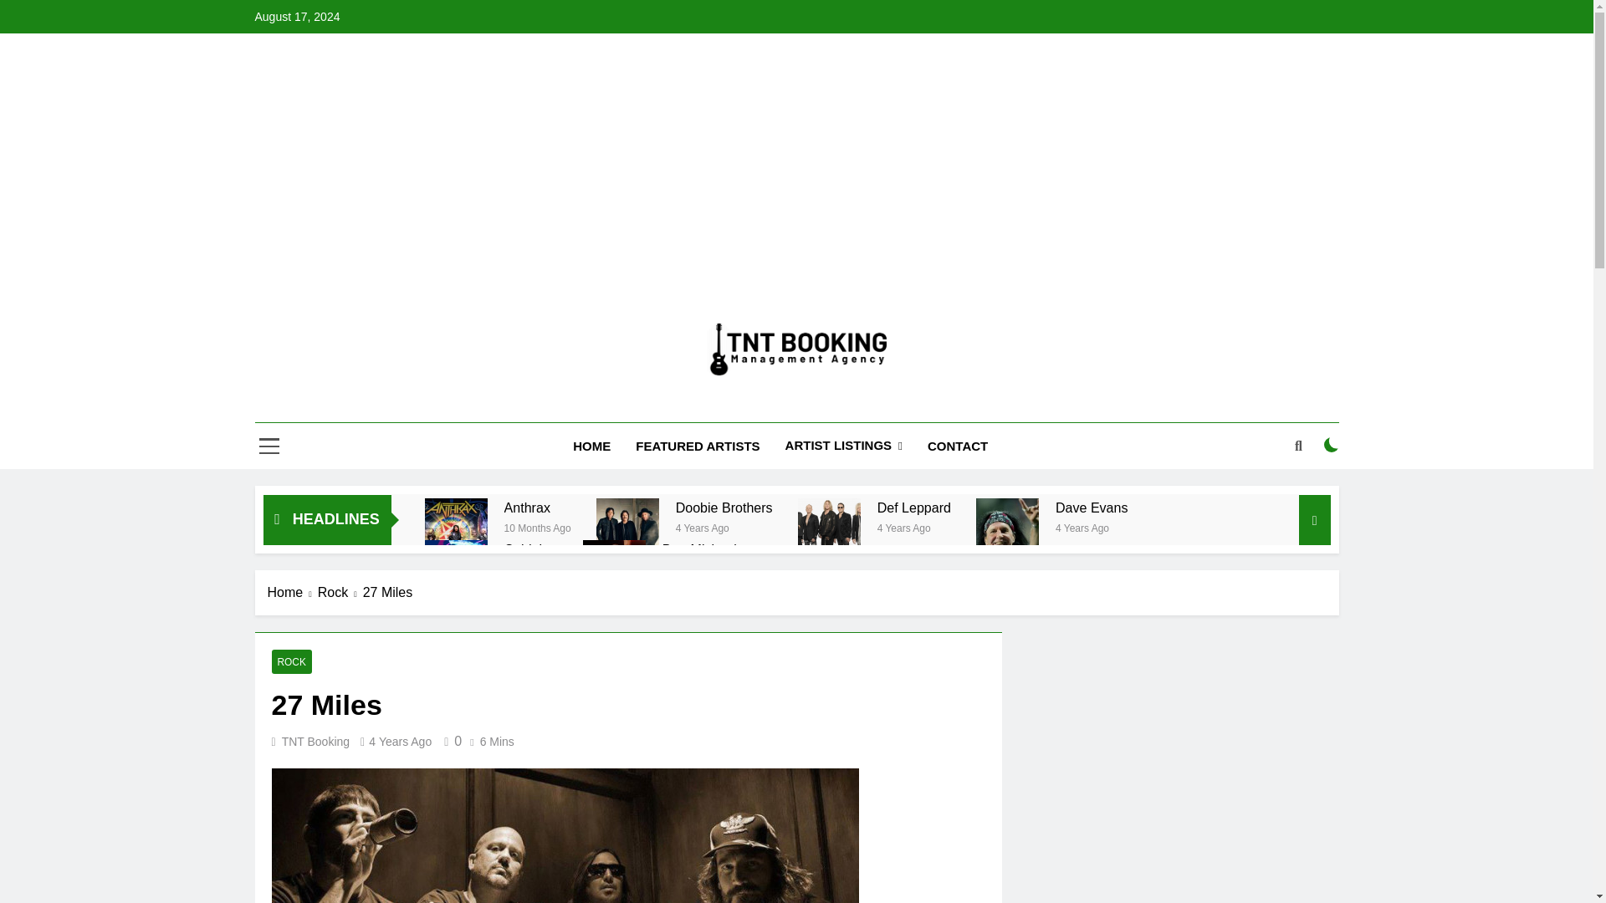  Describe the element at coordinates (450, 741) in the screenshot. I see `0` at that location.